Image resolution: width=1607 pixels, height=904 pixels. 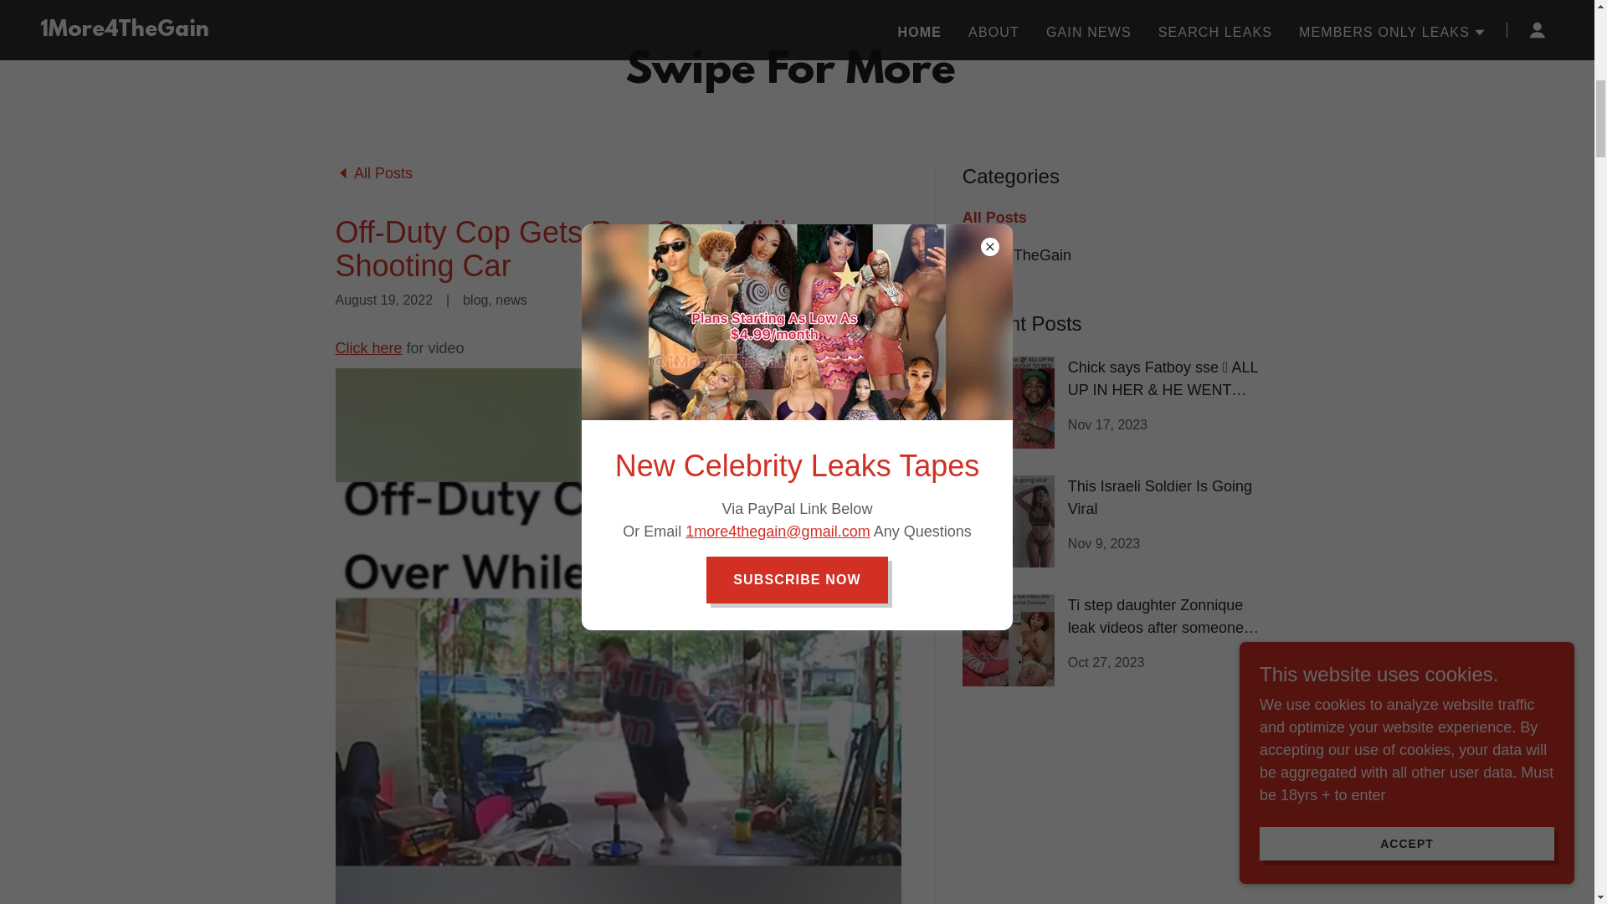 I want to click on HOME, so click(x=921, y=830).